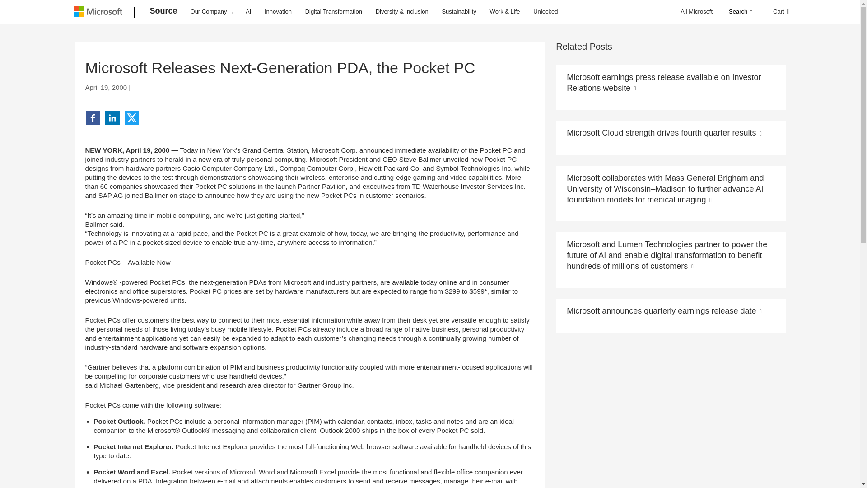  What do you see at coordinates (163, 13) in the screenshot?
I see `Source` at bounding box center [163, 13].